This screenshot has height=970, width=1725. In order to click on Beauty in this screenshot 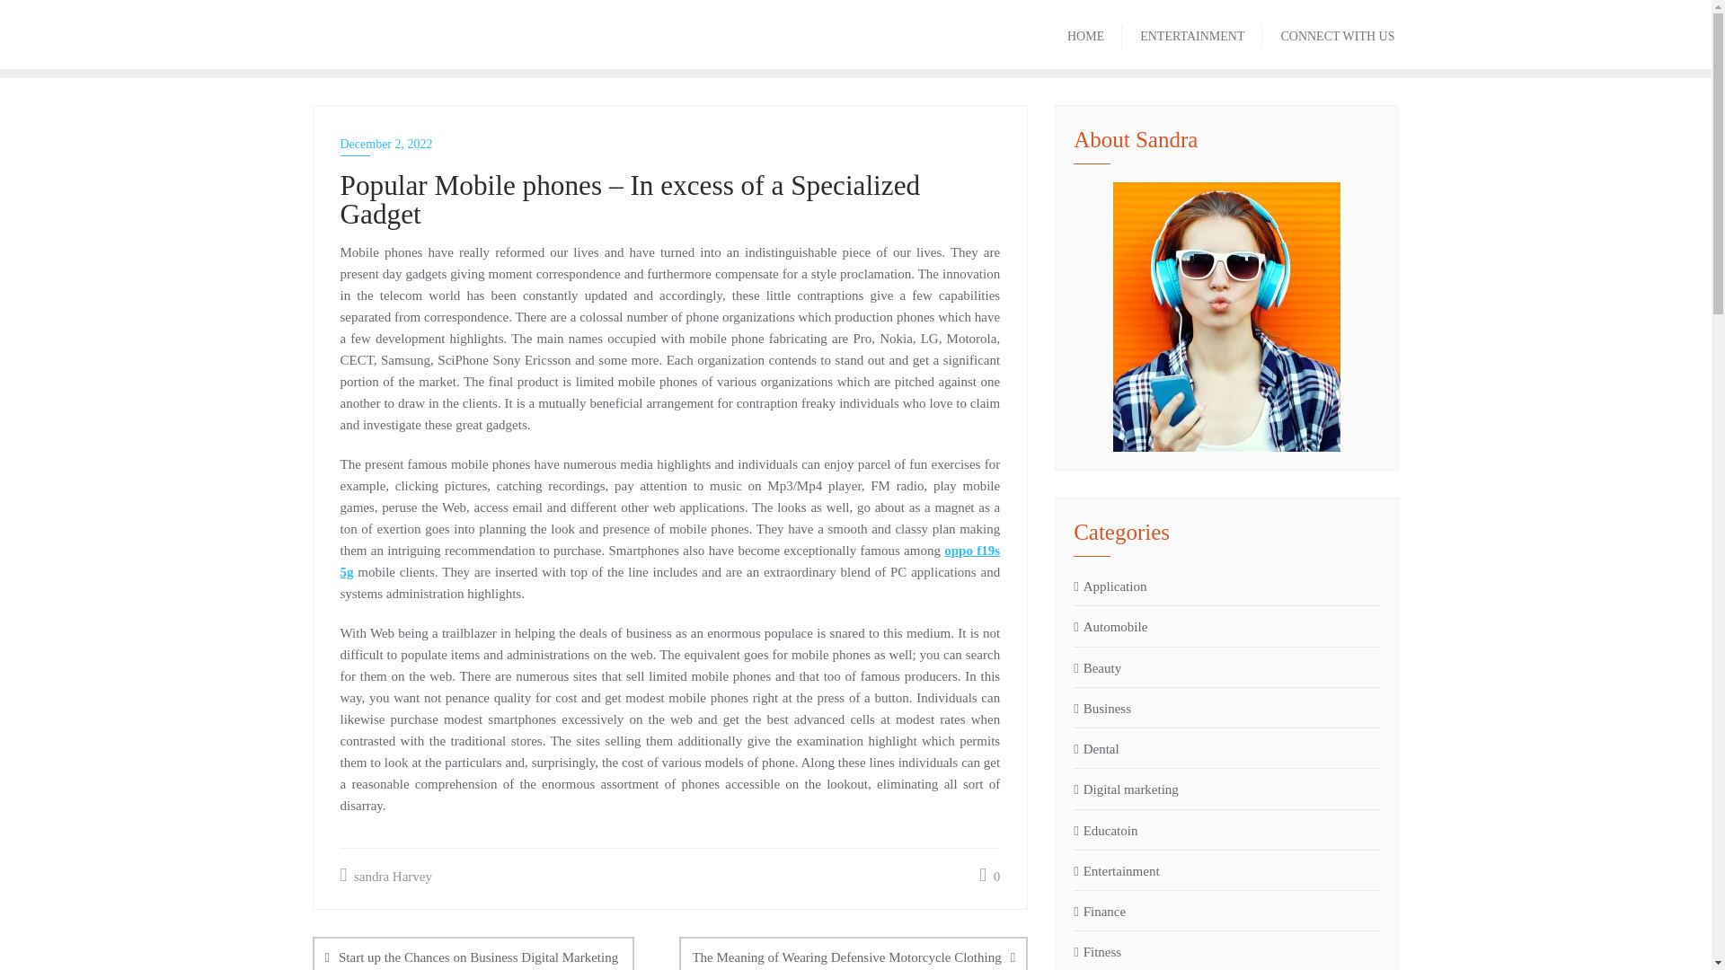, I will do `click(1097, 668)`.